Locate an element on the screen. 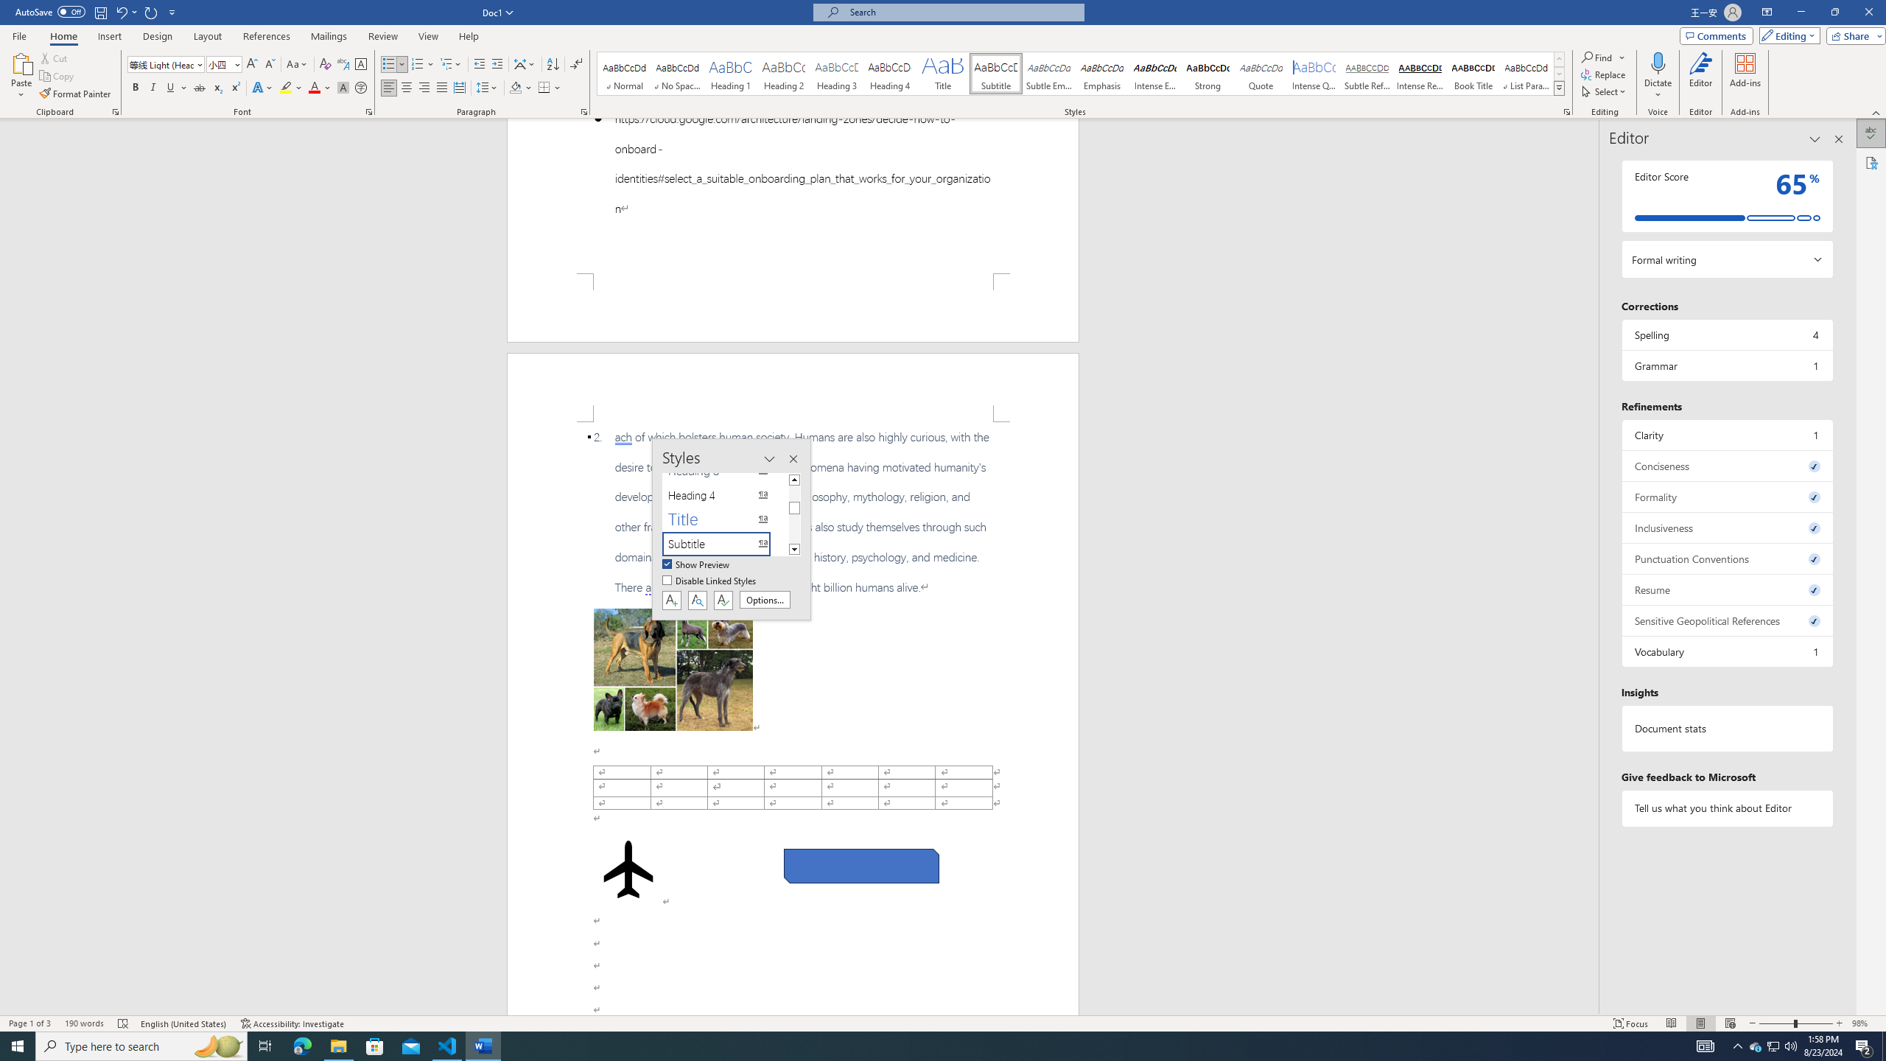 The width and height of the screenshot is (1886, 1061). Replace... is located at coordinates (1603, 74).